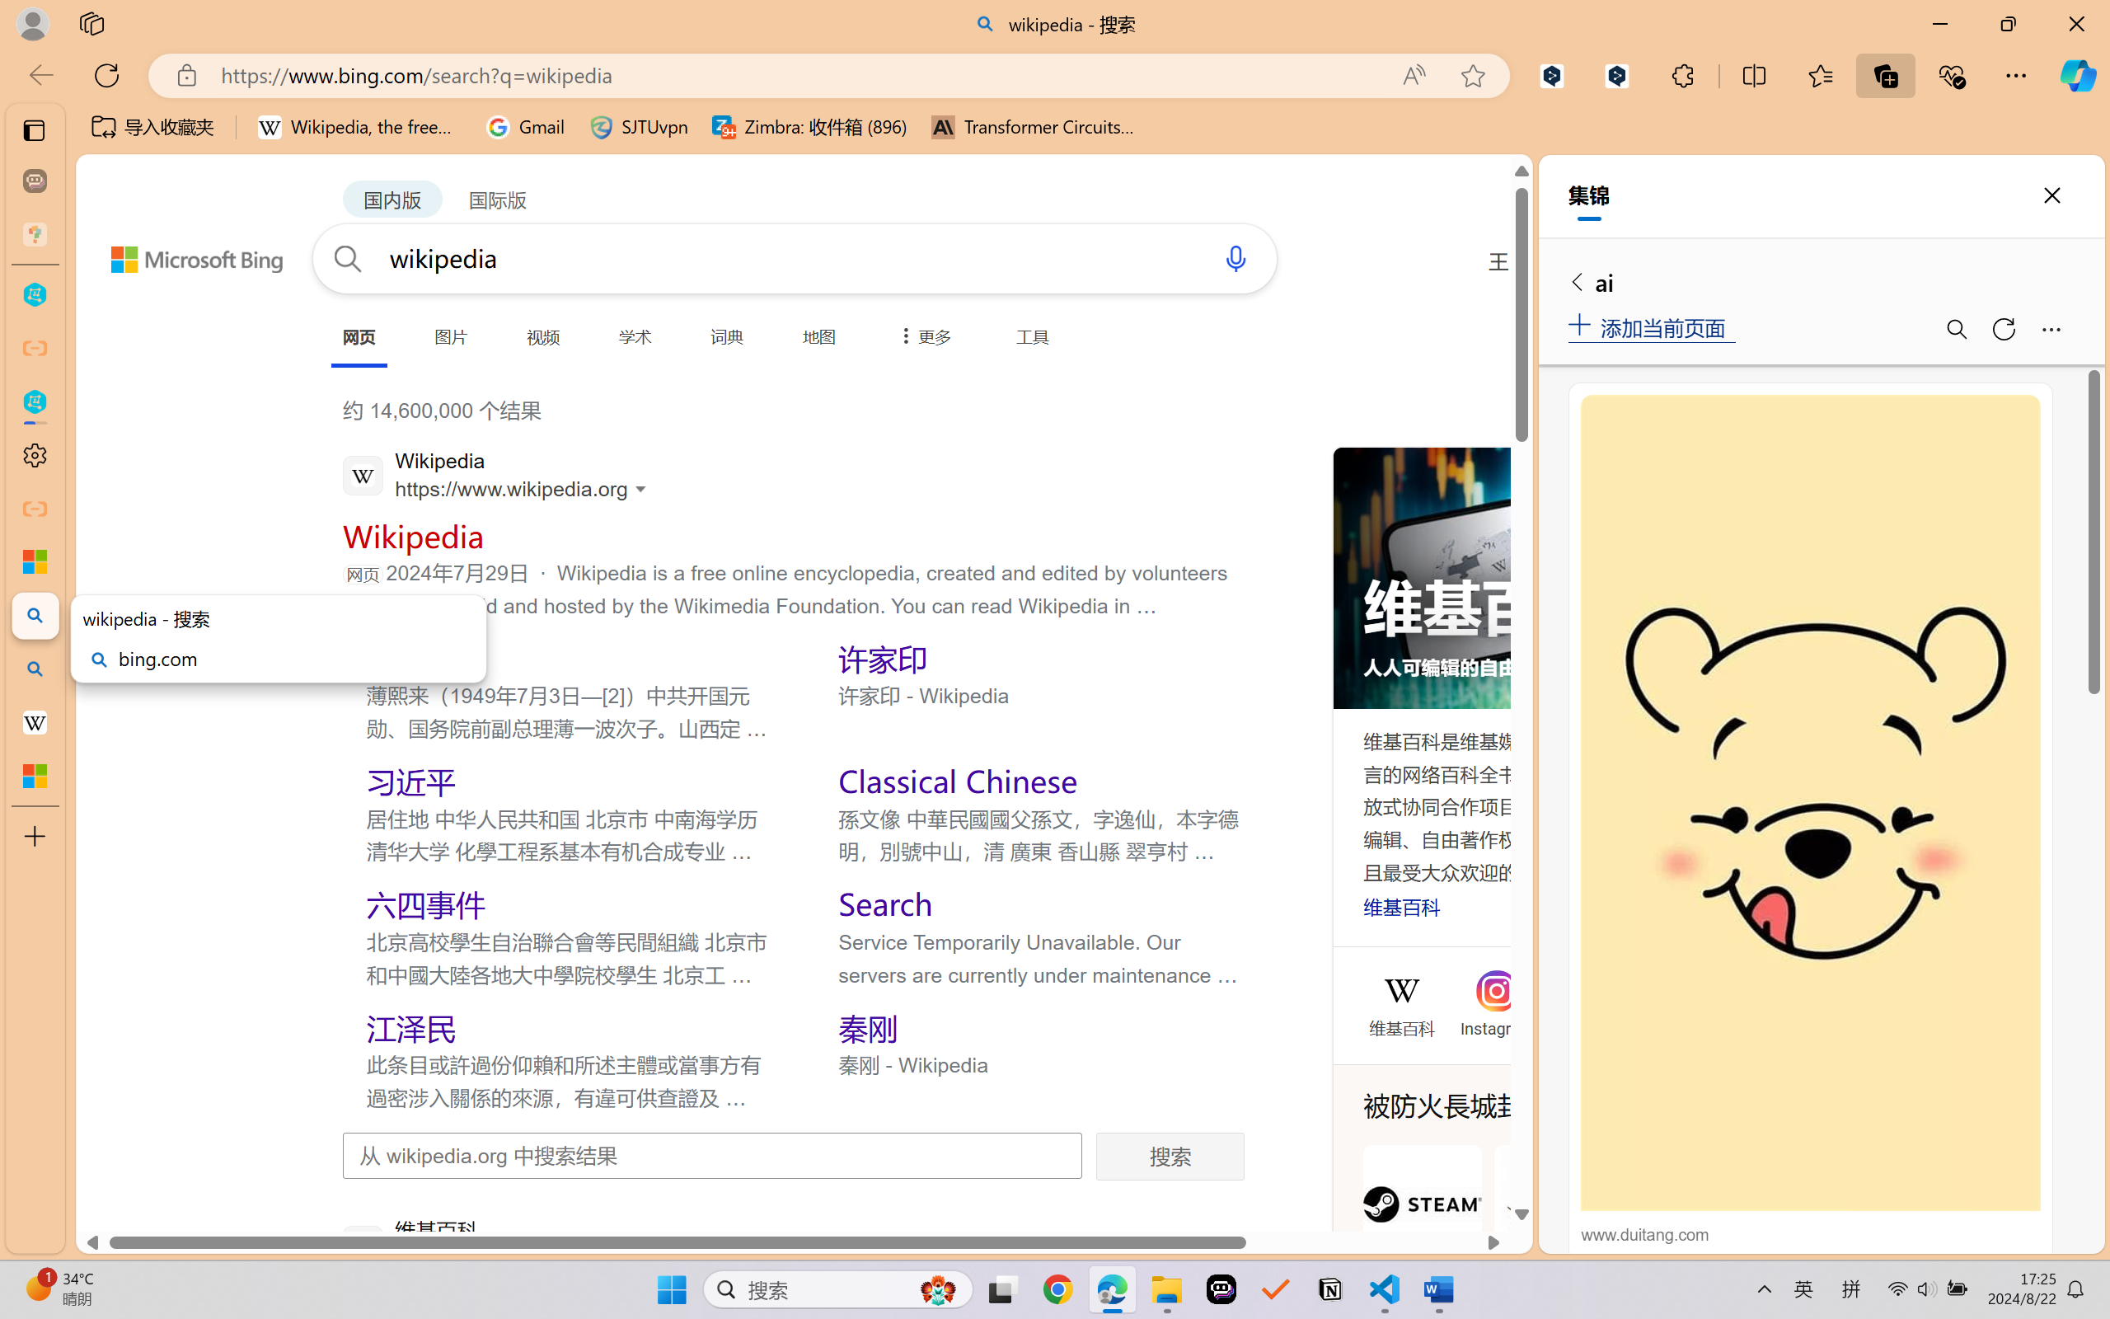 This screenshot has width=2110, height=1319. What do you see at coordinates (35, 722) in the screenshot?
I see `Earth - Wikipedia` at bounding box center [35, 722].